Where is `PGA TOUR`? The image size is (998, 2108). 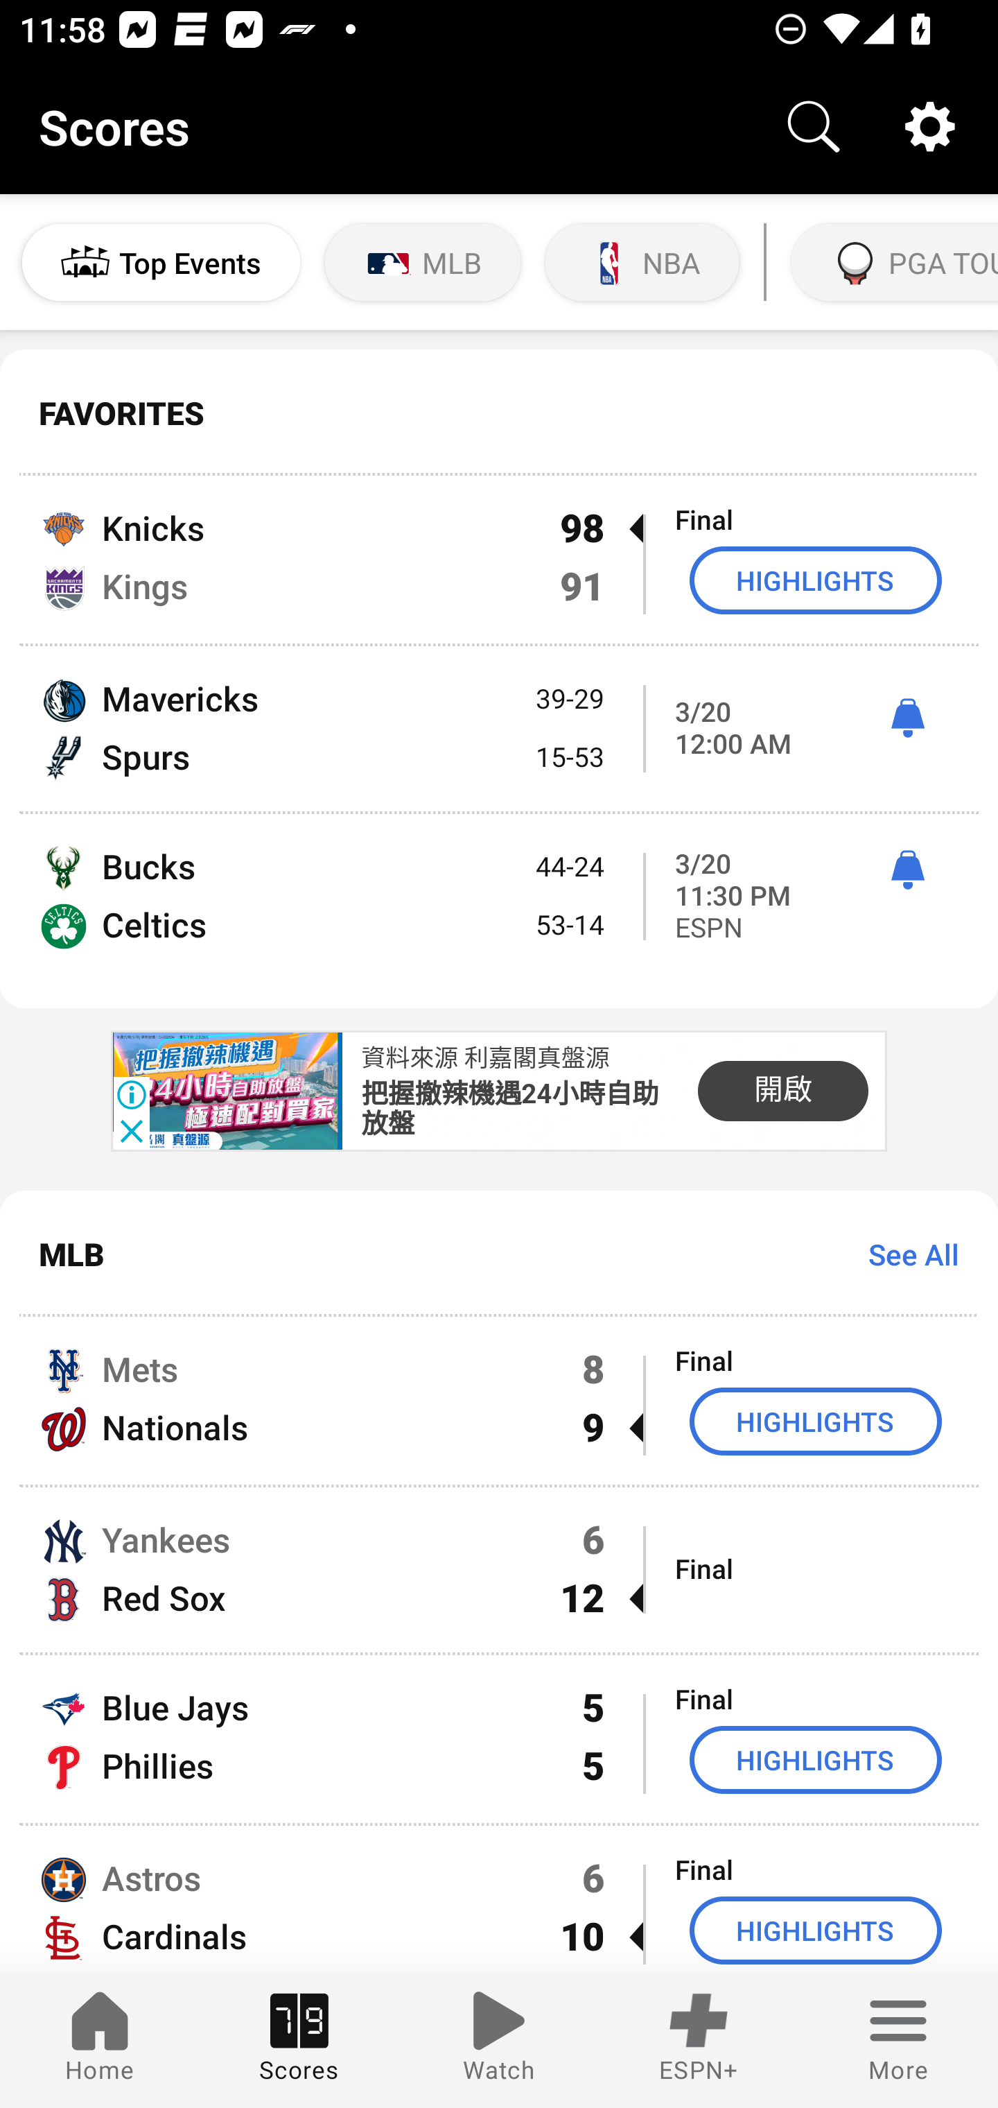
PGA TOUR is located at coordinates (892, 262).